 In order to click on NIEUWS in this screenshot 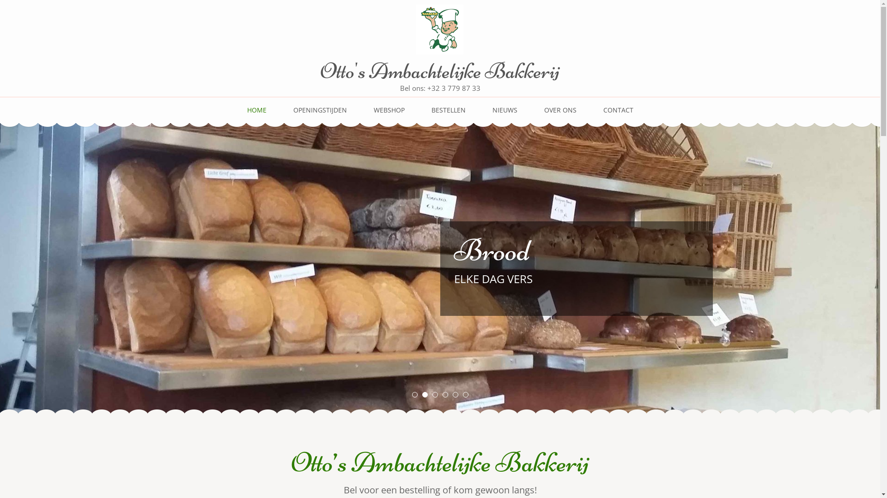, I will do `click(505, 114)`.